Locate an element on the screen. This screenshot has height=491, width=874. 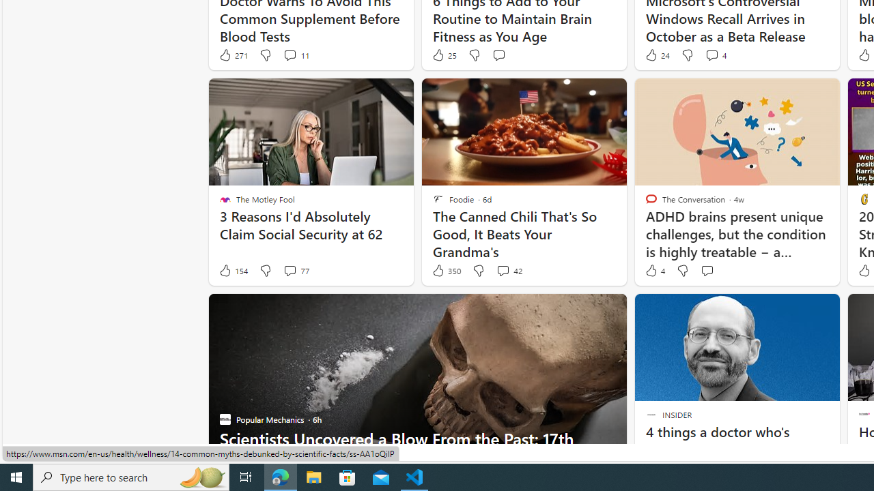
25 Like is located at coordinates (444, 55).